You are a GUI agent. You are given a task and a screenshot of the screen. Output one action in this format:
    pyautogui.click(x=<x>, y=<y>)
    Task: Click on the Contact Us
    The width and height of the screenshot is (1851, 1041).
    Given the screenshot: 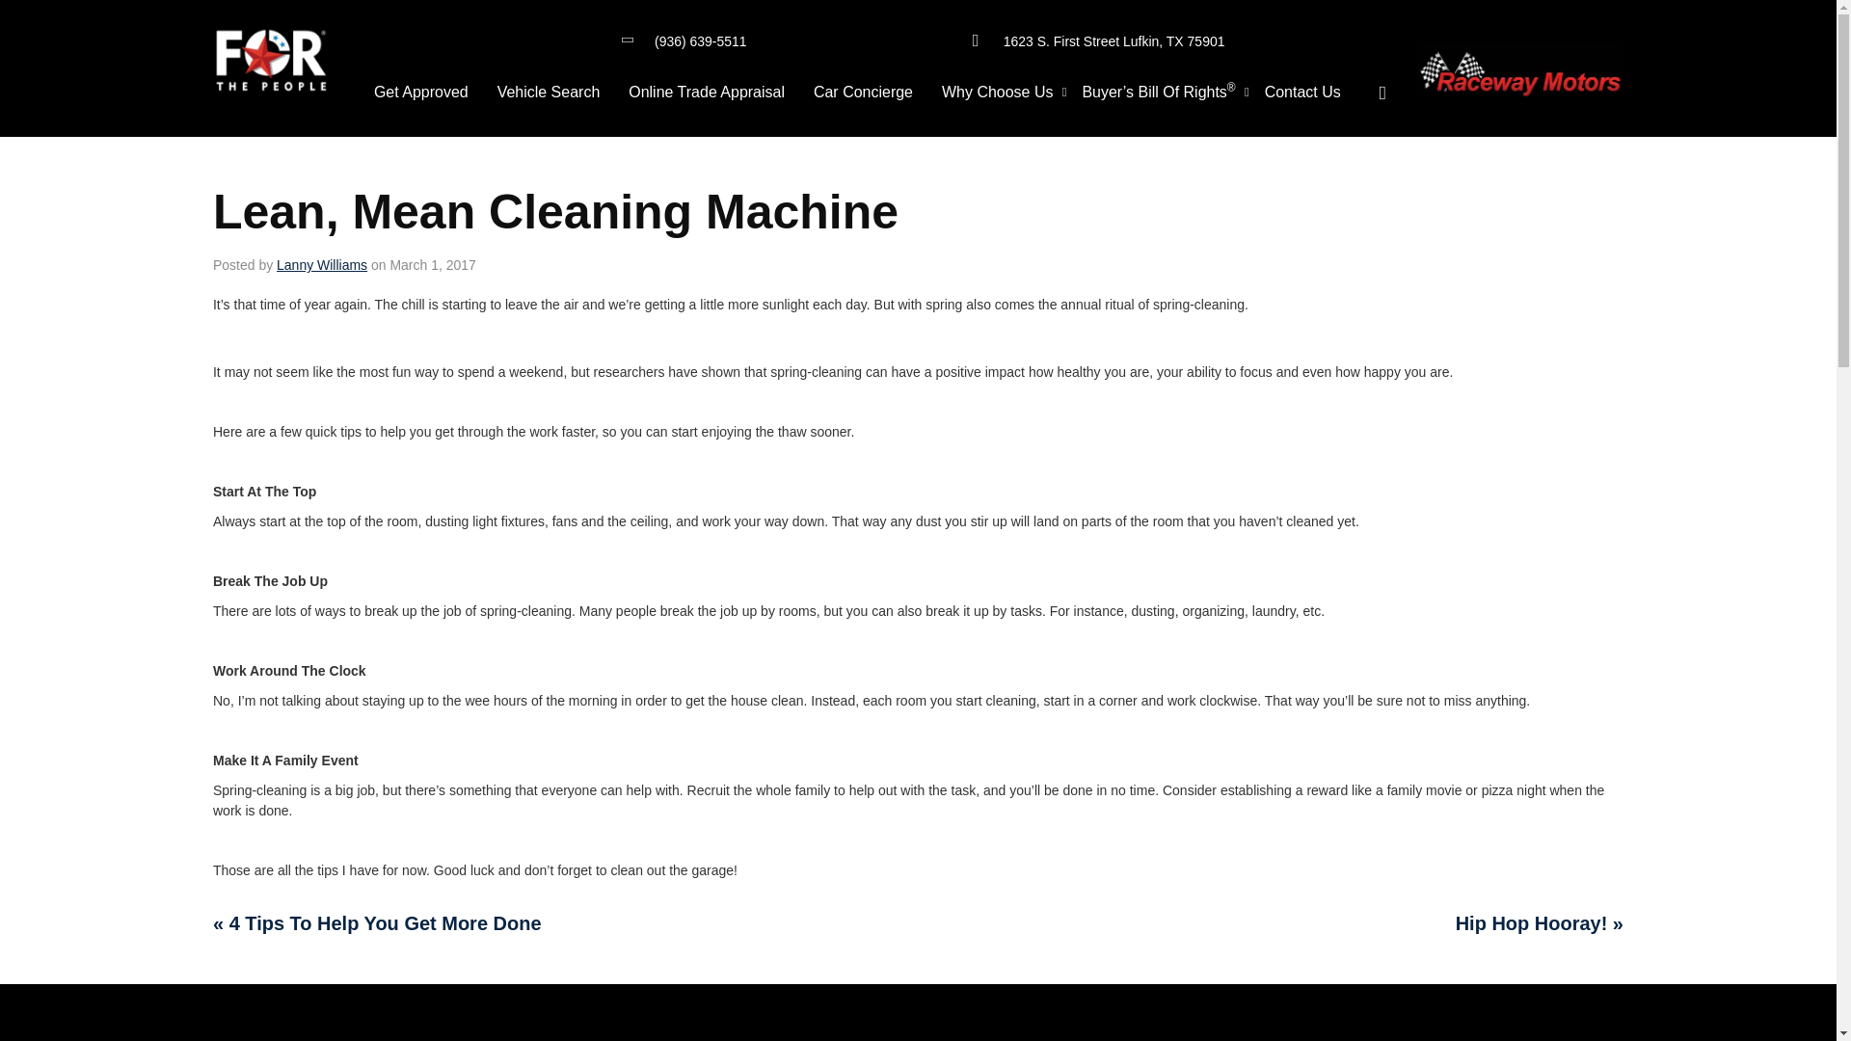 What is the action you would take?
    pyautogui.click(x=1302, y=93)
    